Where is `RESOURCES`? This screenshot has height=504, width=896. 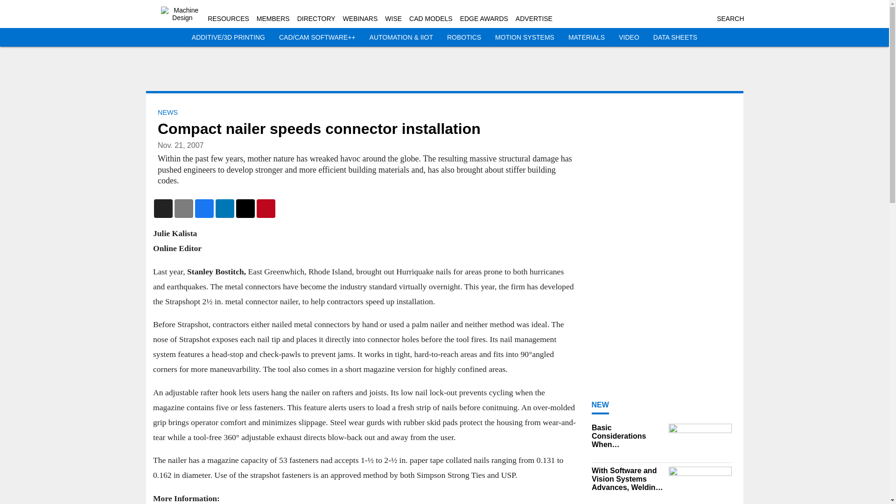
RESOURCES is located at coordinates (228, 19).